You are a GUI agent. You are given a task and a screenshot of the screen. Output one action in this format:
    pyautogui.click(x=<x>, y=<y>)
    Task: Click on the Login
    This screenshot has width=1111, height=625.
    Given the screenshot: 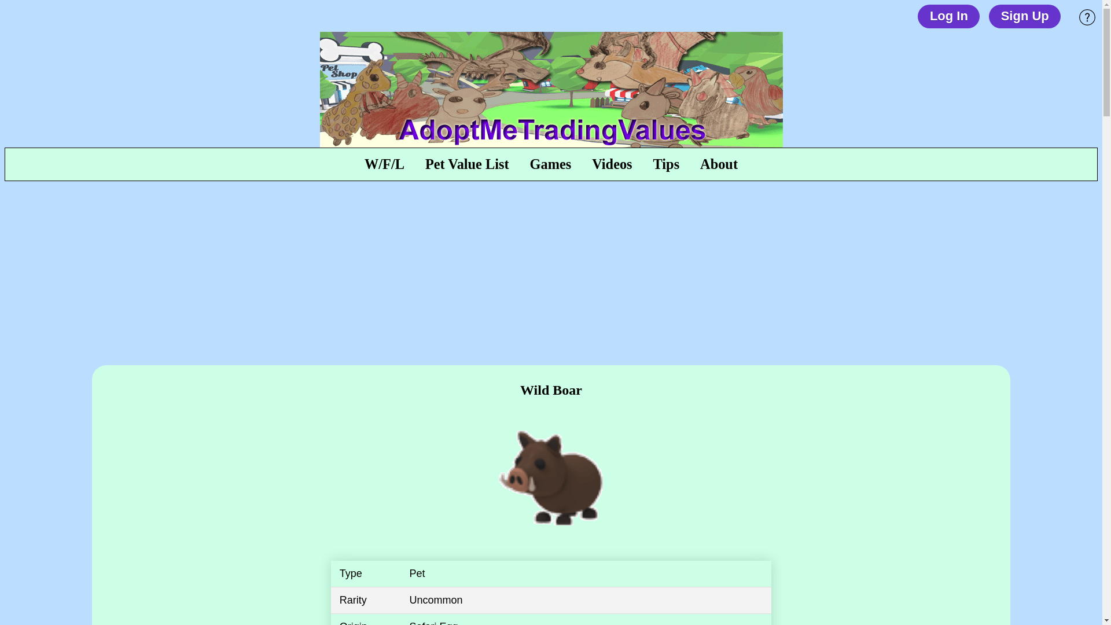 What is the action you would take?
    pyautogui.click(x=551, y=325)
    